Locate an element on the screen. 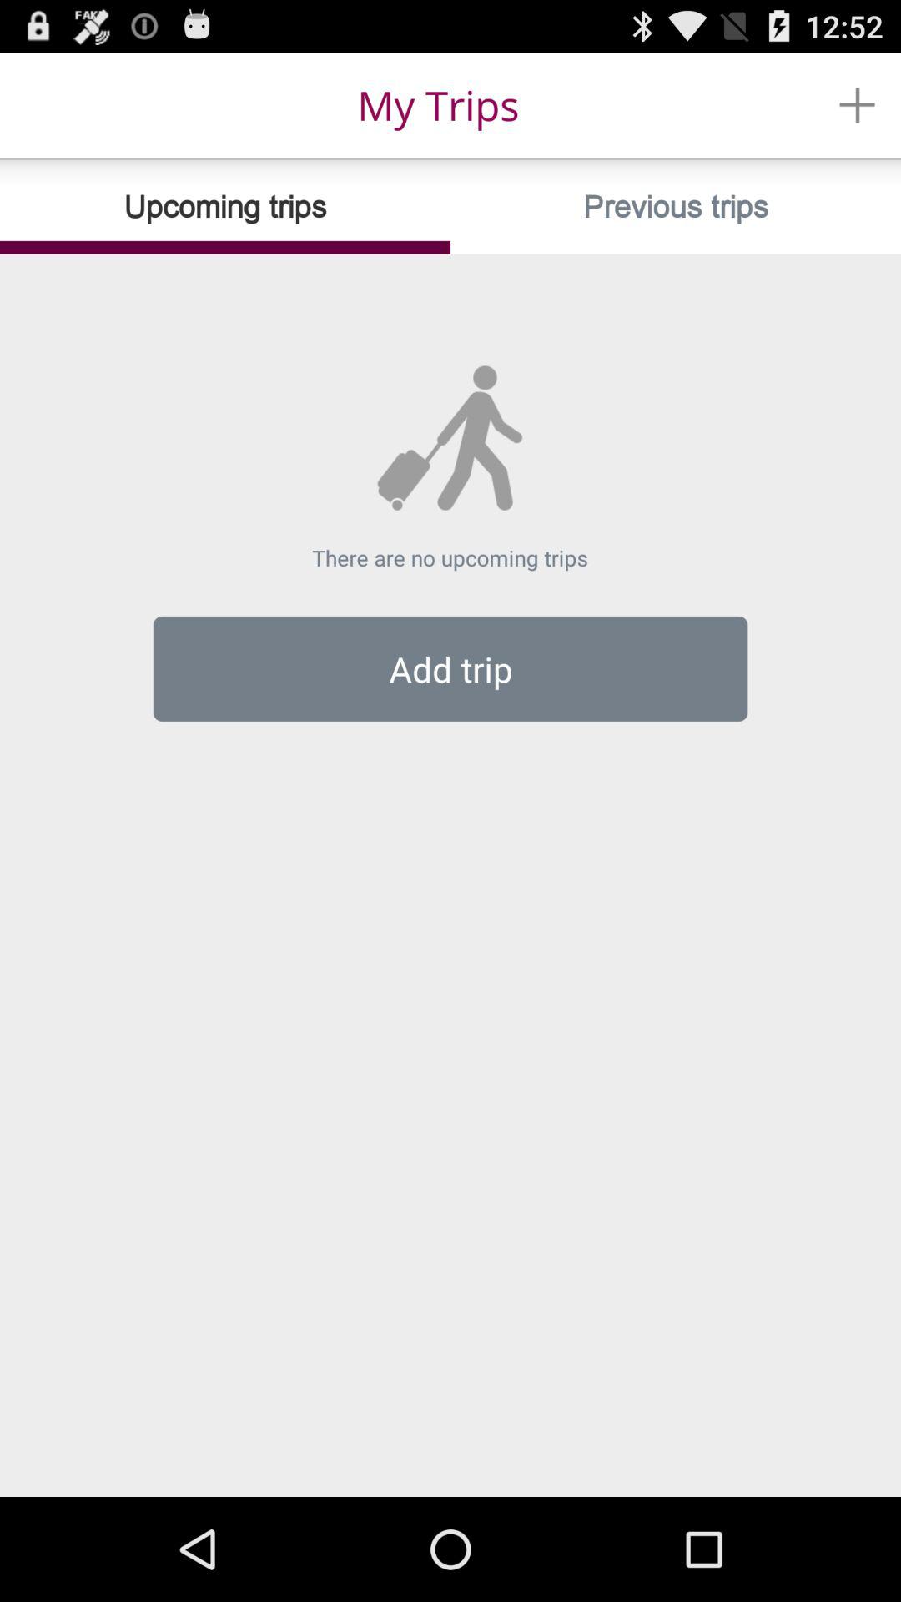 This screenshot has height=1602, width=901. jump until previous trips is located at coordinates (676, 207).